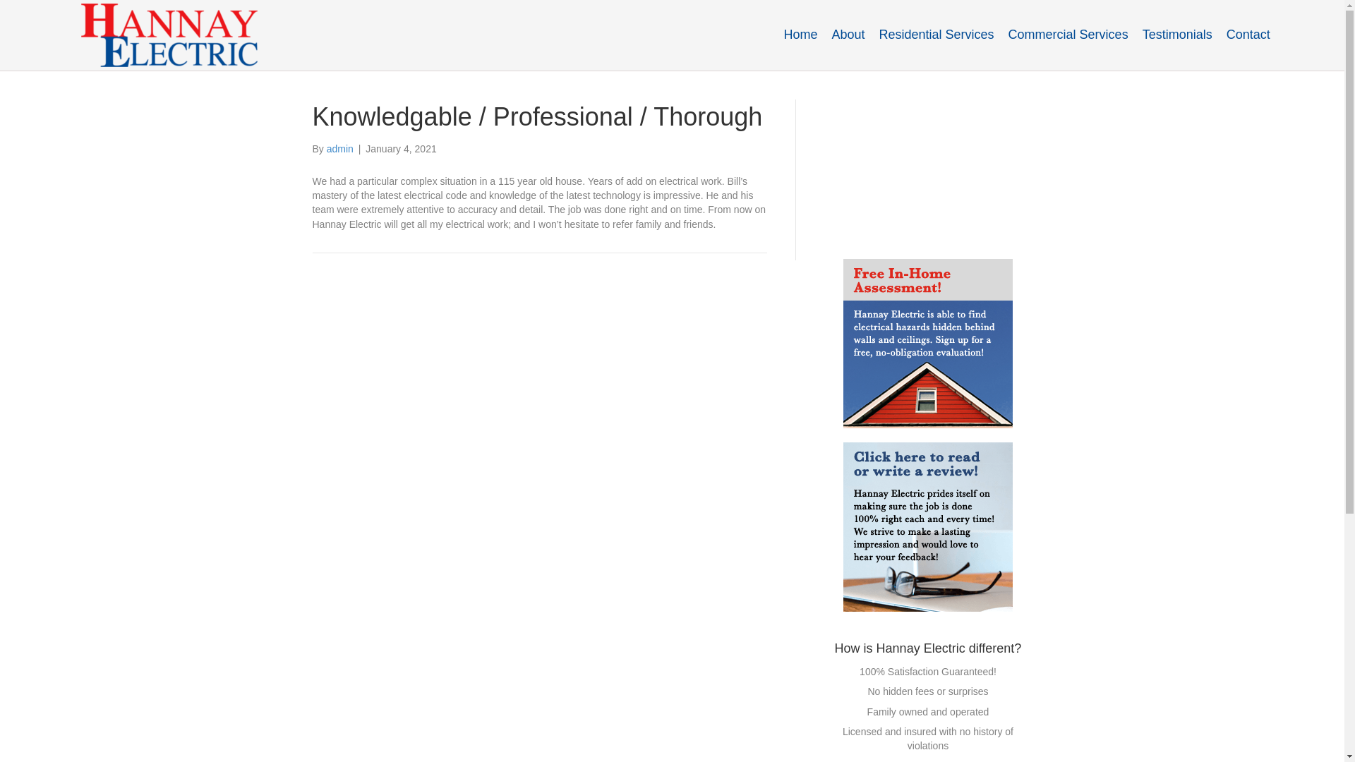  I want to click on Home, so click(800, 34).